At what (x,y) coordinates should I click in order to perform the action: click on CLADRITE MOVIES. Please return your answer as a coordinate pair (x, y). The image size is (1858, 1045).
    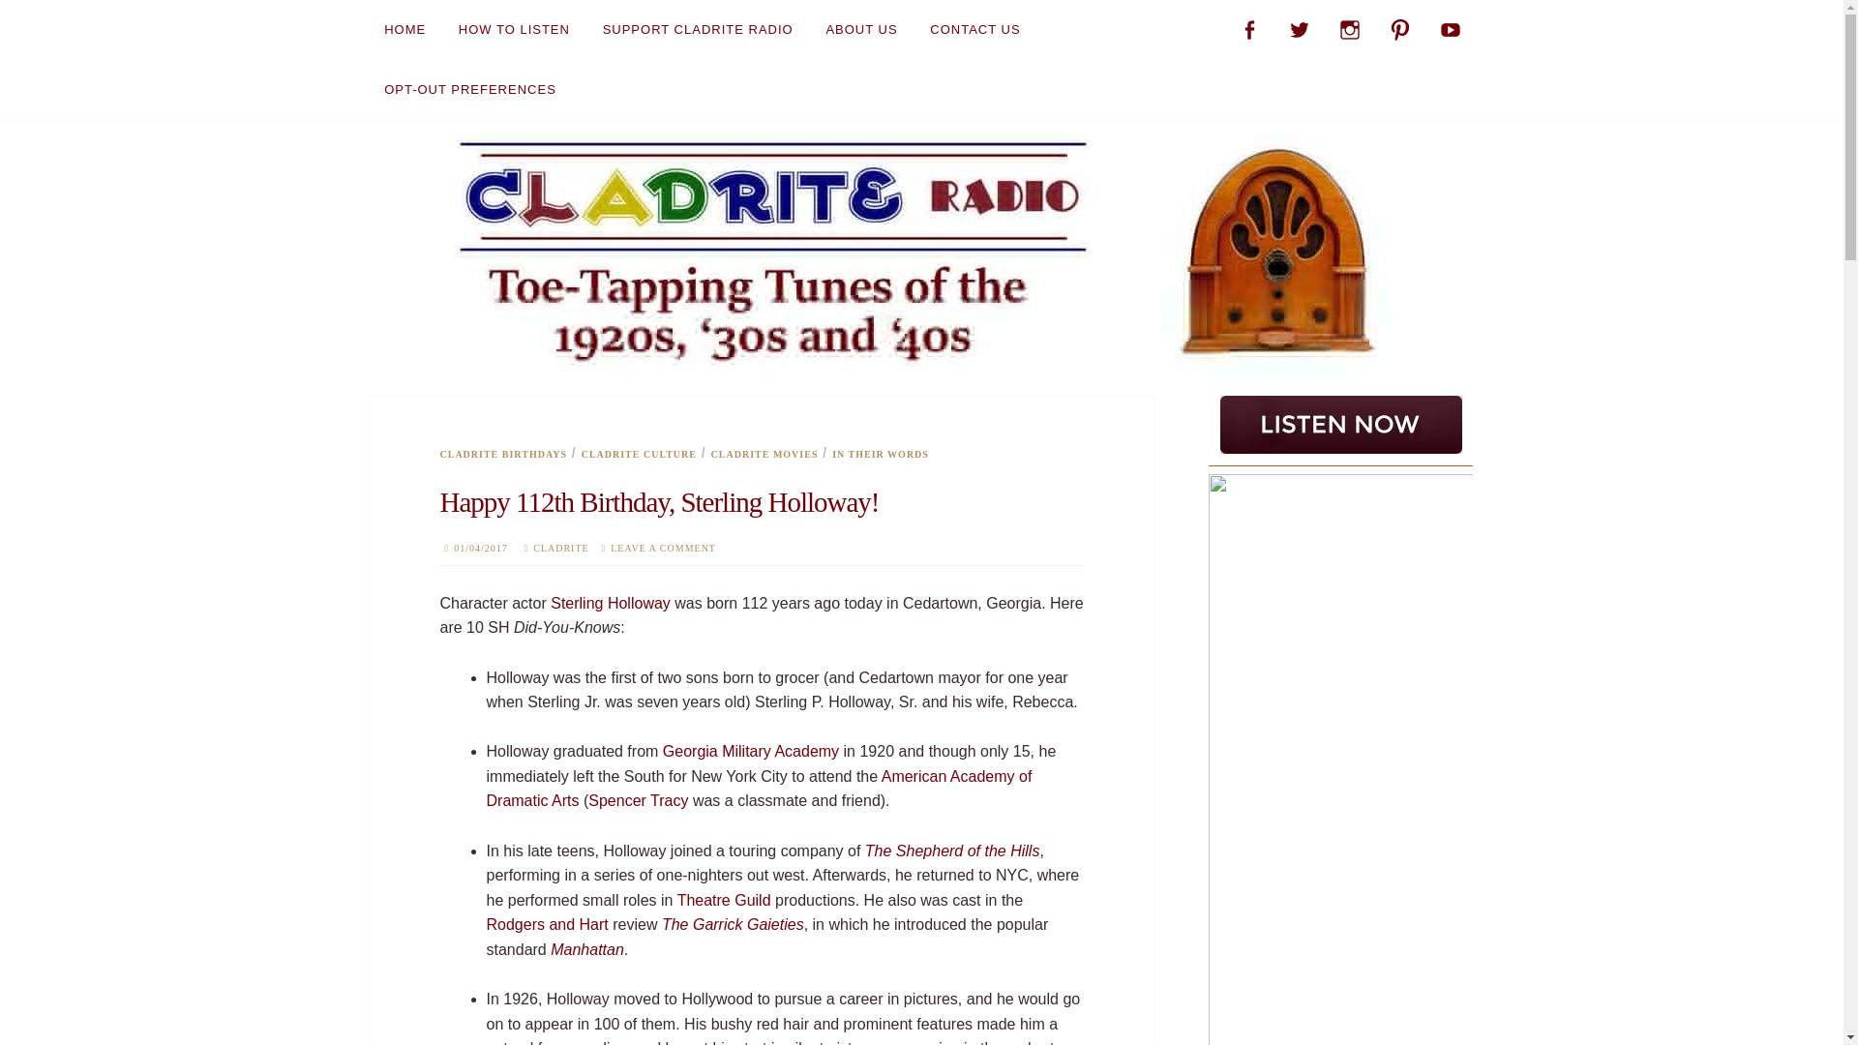
    Looking at the image, I should click on (764, 455).